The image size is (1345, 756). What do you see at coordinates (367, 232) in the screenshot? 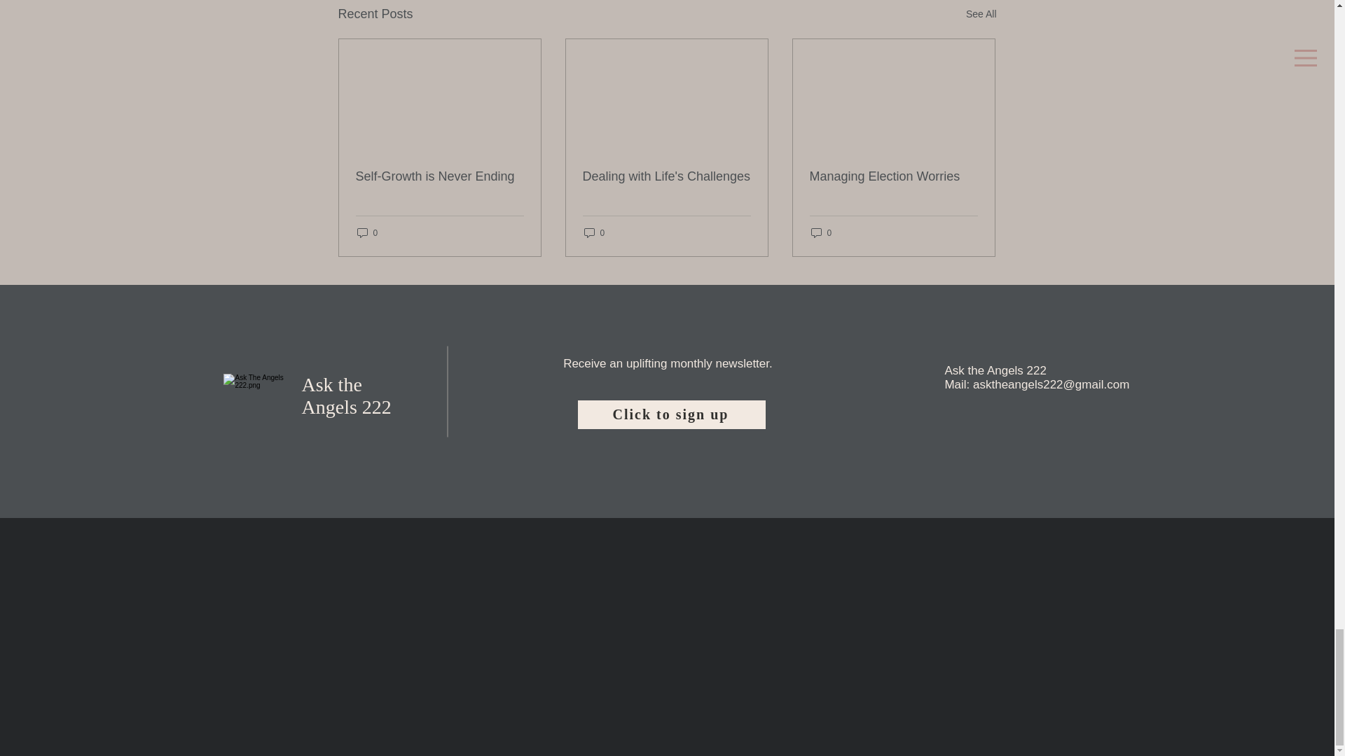
I see `0` at bounding box center [367, 232].